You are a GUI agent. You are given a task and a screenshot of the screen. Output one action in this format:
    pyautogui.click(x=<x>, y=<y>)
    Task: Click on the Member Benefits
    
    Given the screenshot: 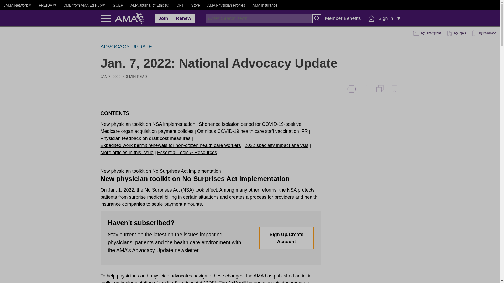 What is the action you would take?
    pyautogui.click(x=343, y=18)
    